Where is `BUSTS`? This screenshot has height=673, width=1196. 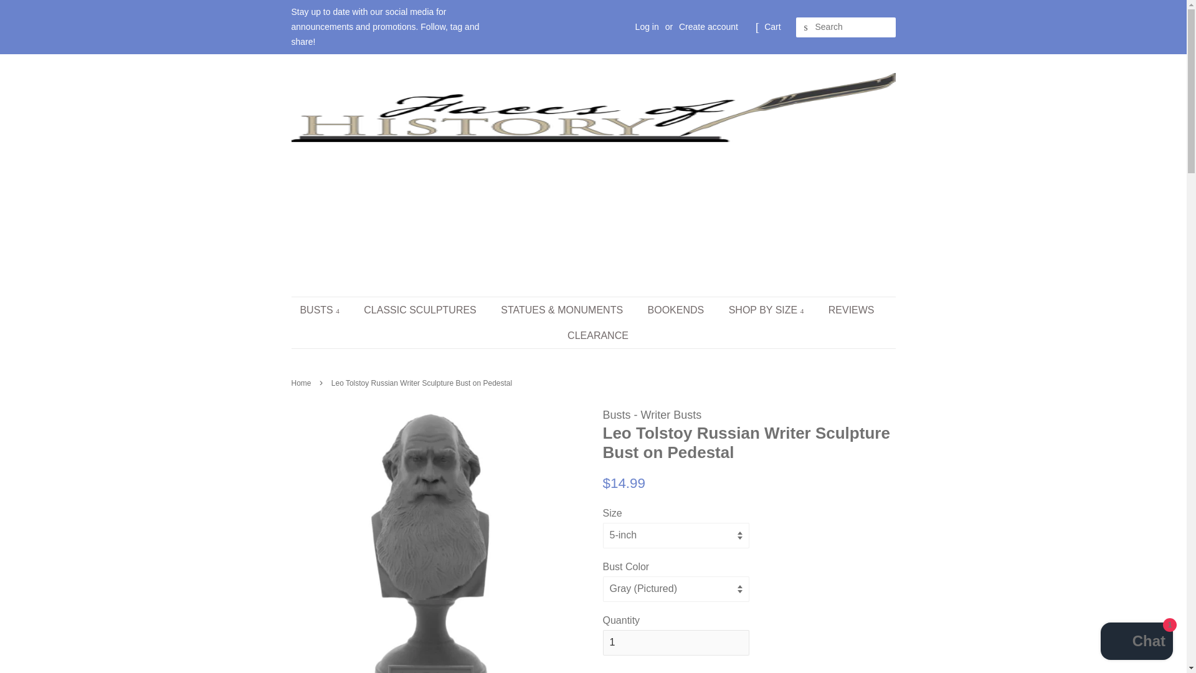 BUSTS is located at coordinates (325, 310).